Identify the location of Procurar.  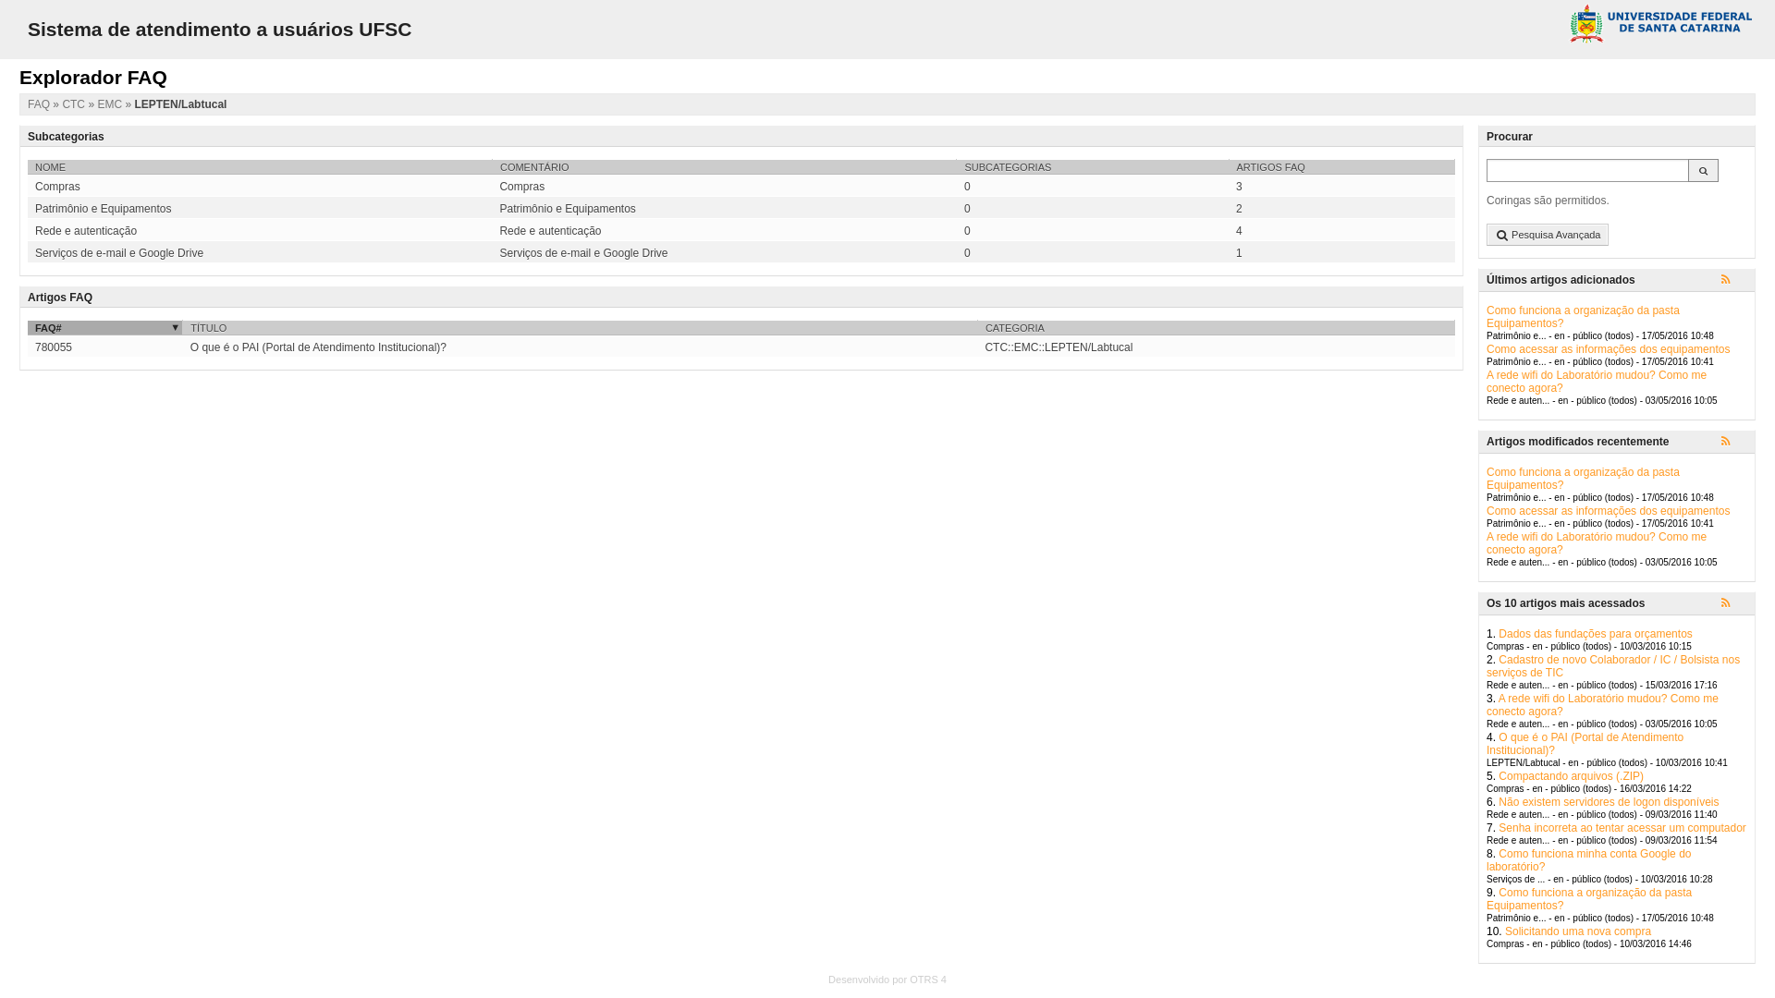
(1588, 170).